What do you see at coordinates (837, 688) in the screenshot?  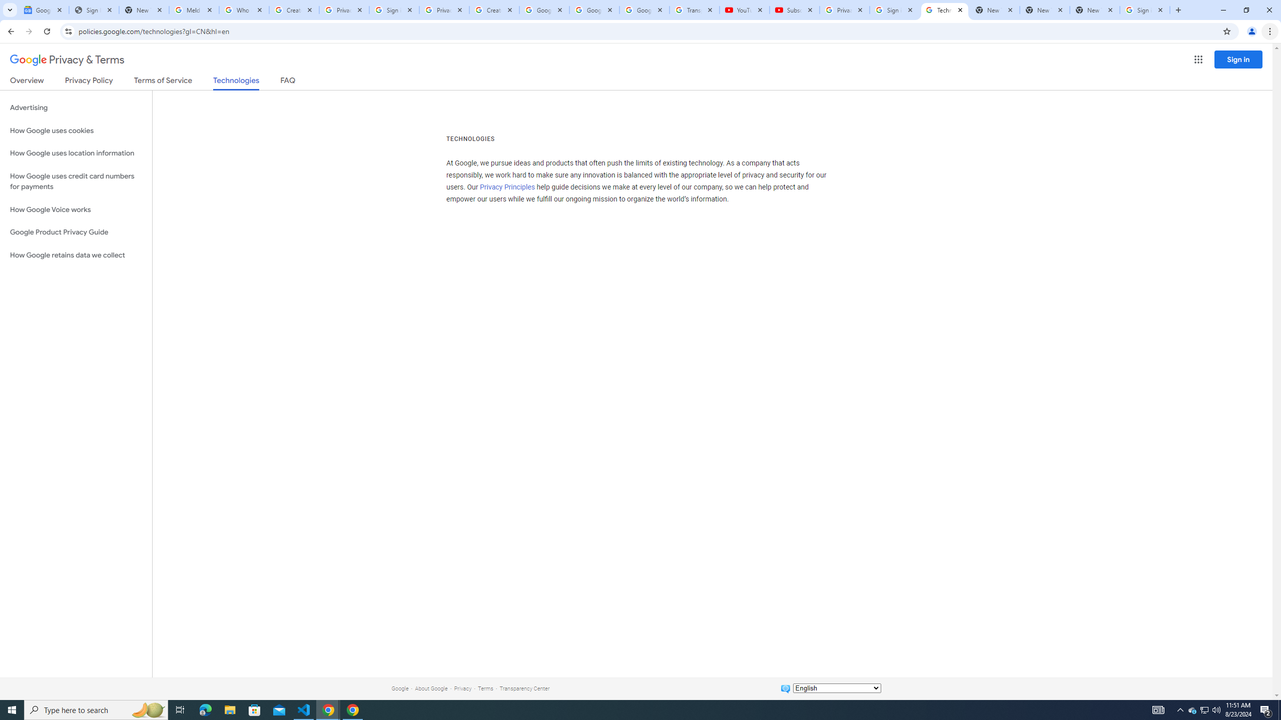 I see `Change language:` at bounding box center [837, 688].